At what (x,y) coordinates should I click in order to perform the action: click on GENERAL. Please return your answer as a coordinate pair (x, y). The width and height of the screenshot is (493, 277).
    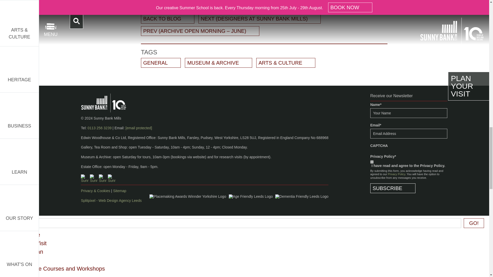
    Looking at the image, I should click on (161, 63).